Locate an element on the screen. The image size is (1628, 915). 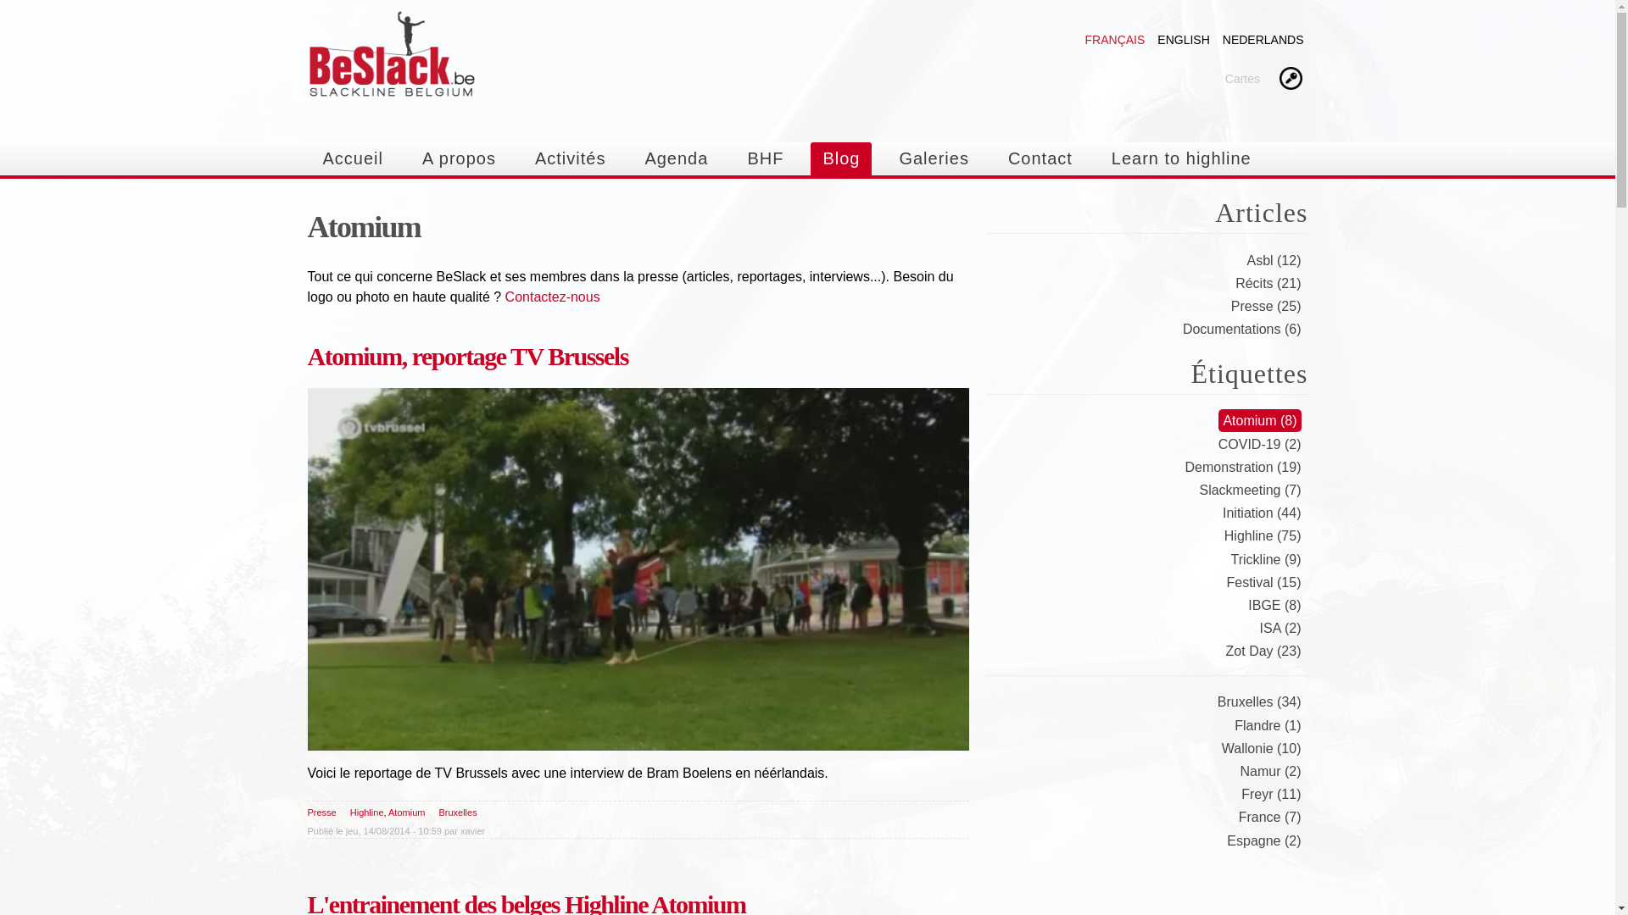
Festival (15) is located at coordinates (1263, 583).